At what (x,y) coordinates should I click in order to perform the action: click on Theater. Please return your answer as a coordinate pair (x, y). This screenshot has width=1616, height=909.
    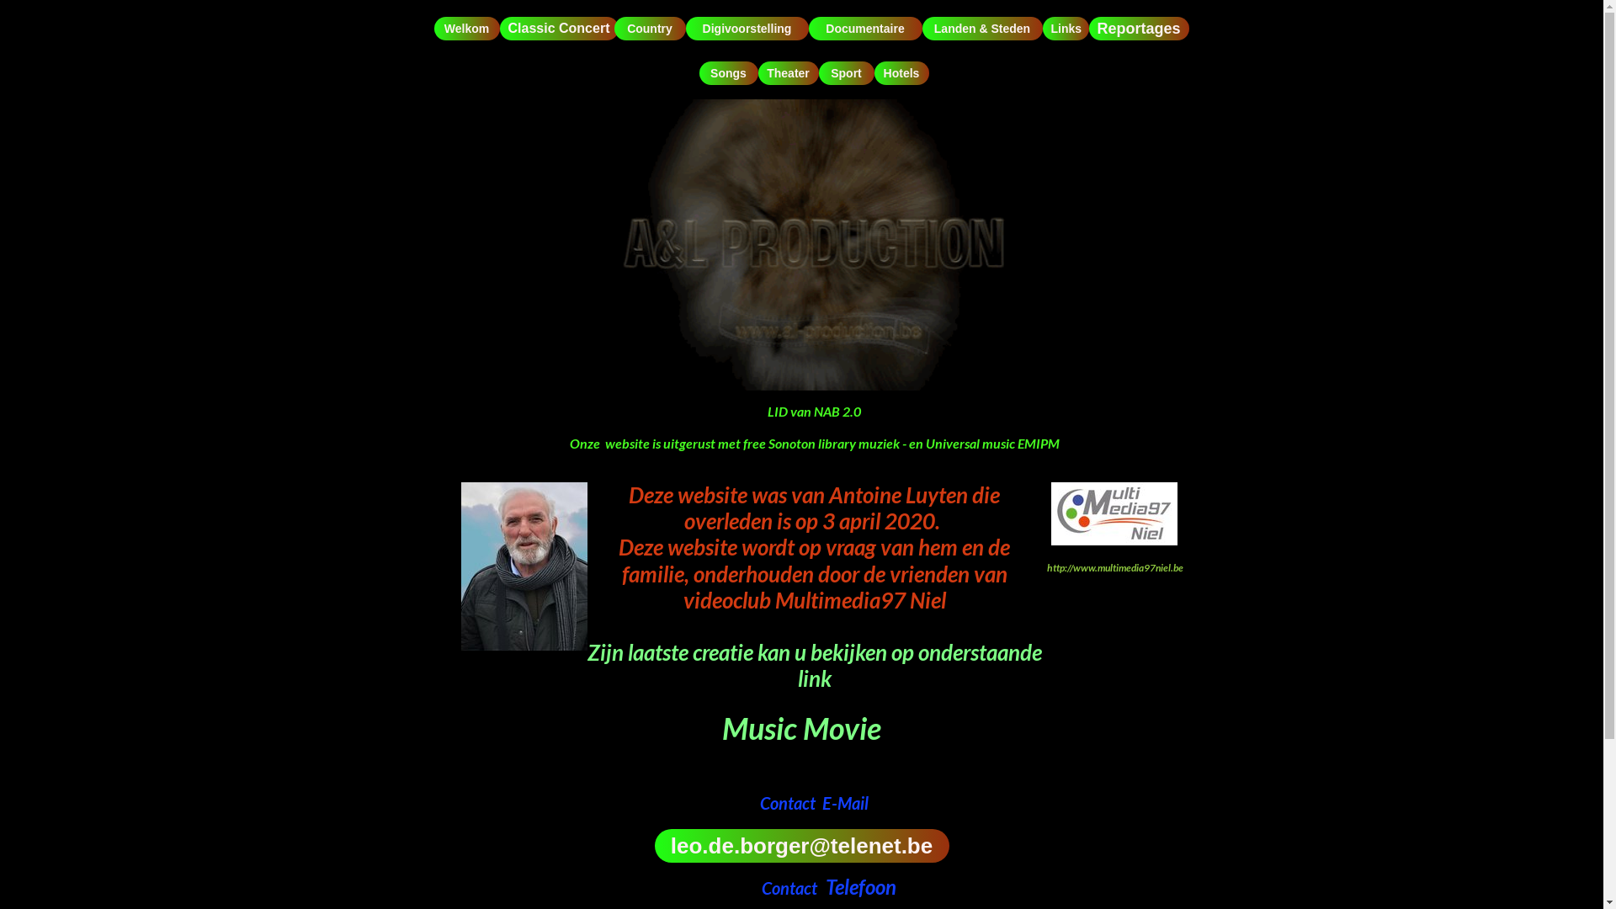
    Looking at the image, I should click on (788, 73).